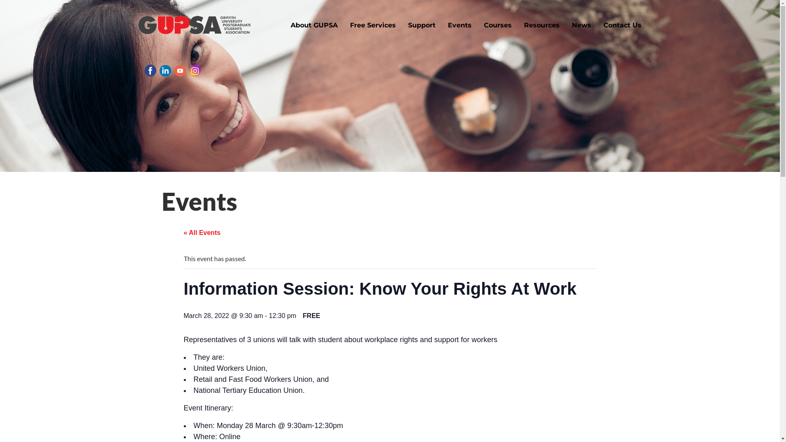  I want to click on Courses, so click(497, 25).